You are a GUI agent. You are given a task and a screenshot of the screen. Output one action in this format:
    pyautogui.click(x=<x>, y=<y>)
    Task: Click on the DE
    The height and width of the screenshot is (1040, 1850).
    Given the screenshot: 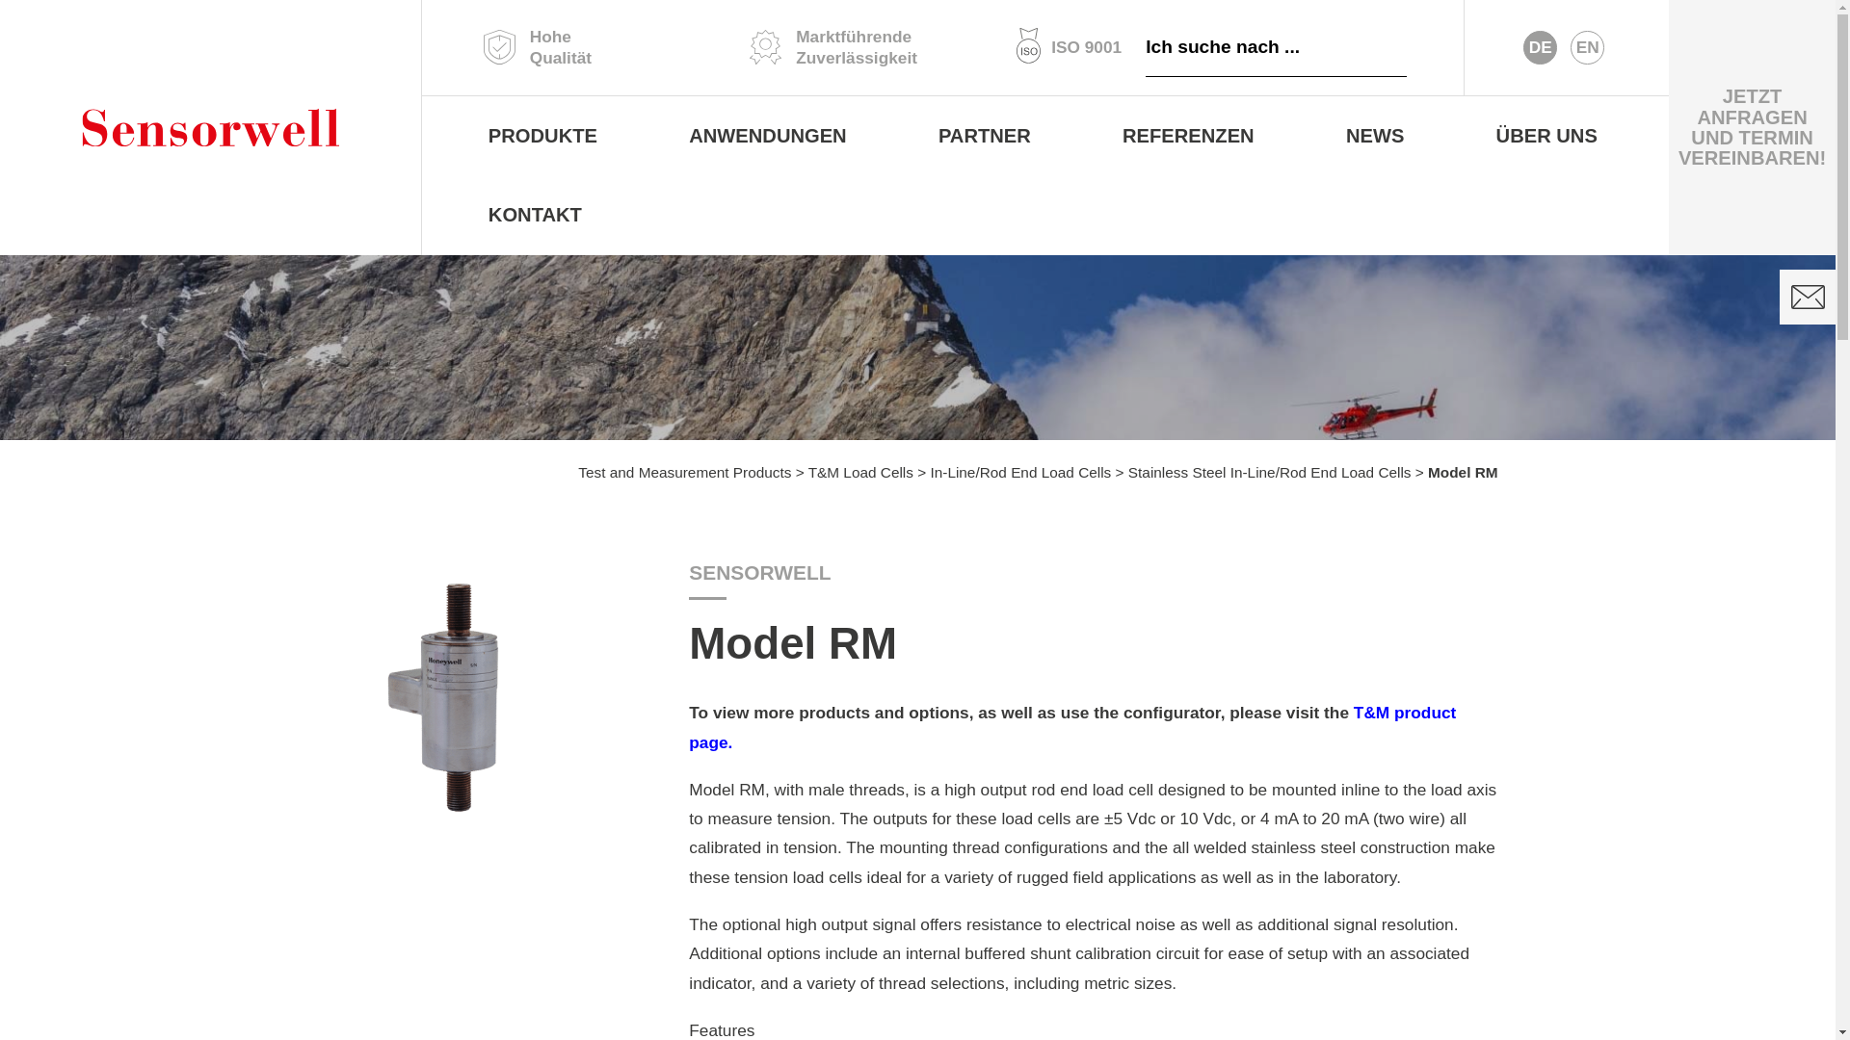 What is the action you would take?
    pyautogui.click(x=1540, y=46)
    